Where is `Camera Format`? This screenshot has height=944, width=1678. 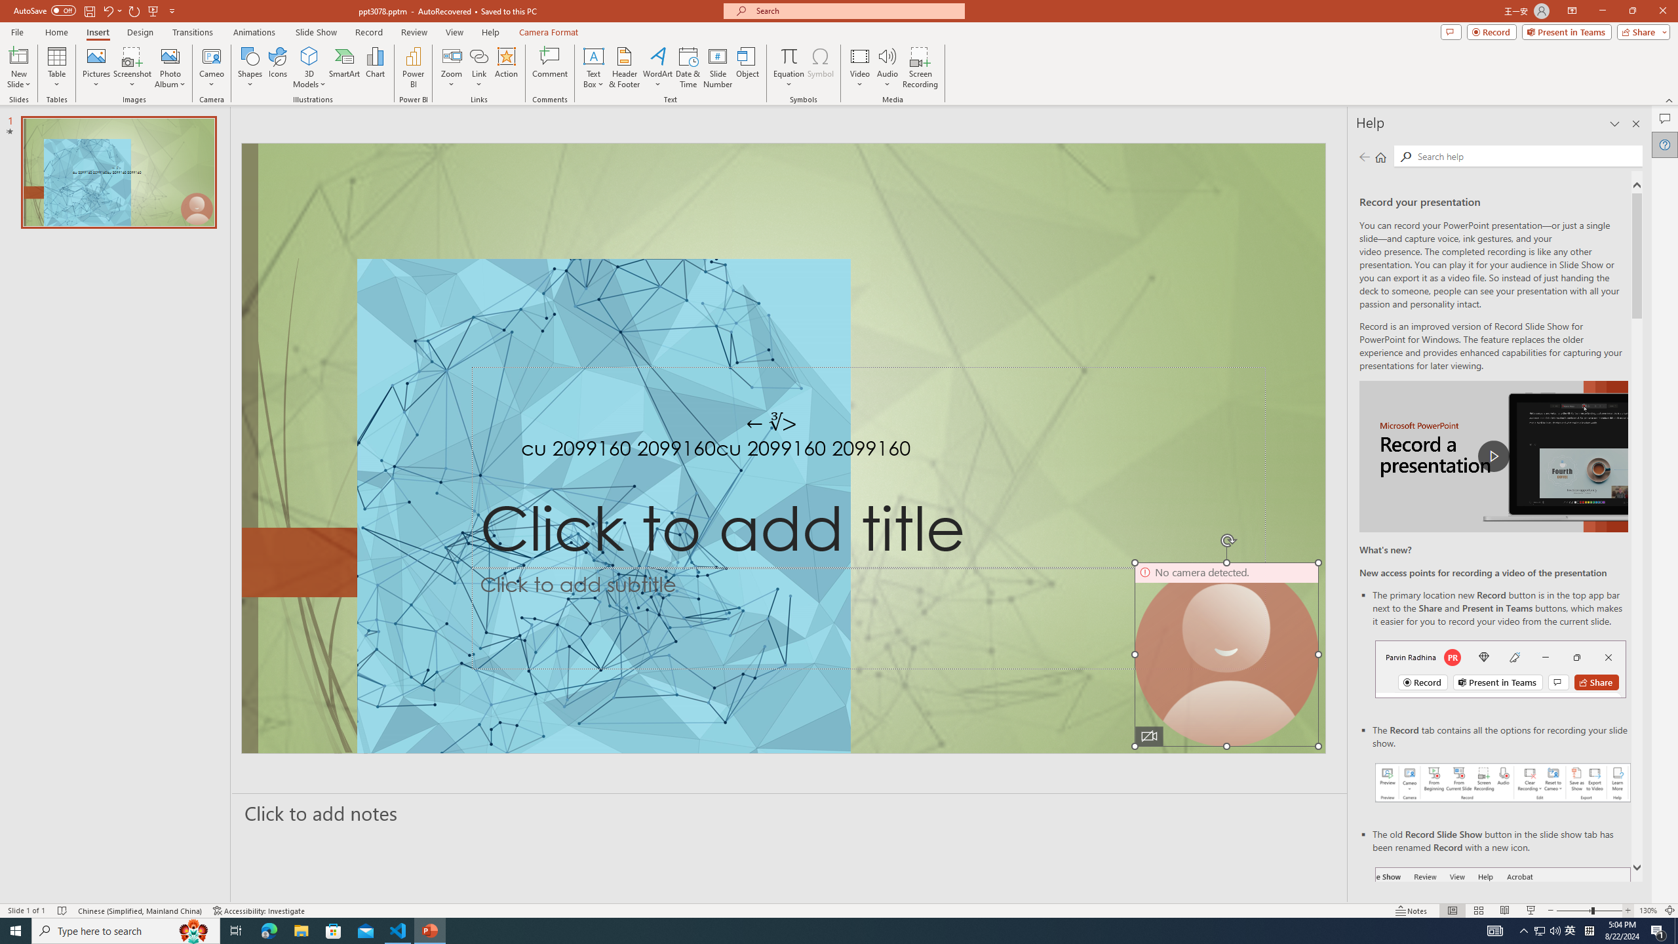
Camera Format is located at coordinates (549, 32).